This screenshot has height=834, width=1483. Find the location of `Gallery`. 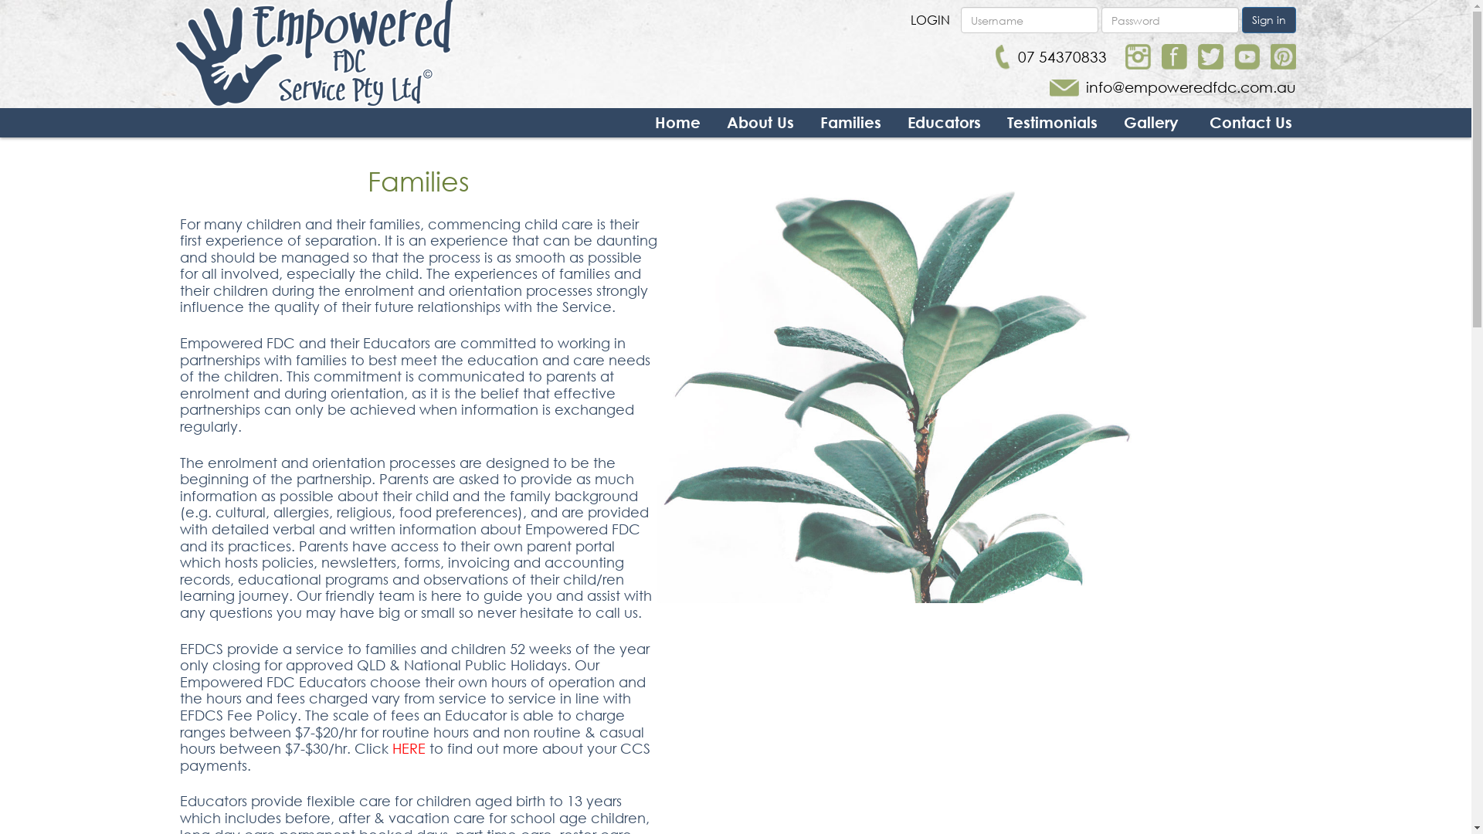

Gallery is located at coordinates (1151, 123).